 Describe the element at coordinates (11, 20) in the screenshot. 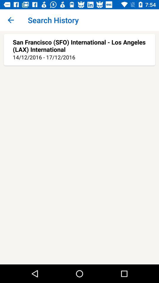

I see `click the item next to search history app` at that location.